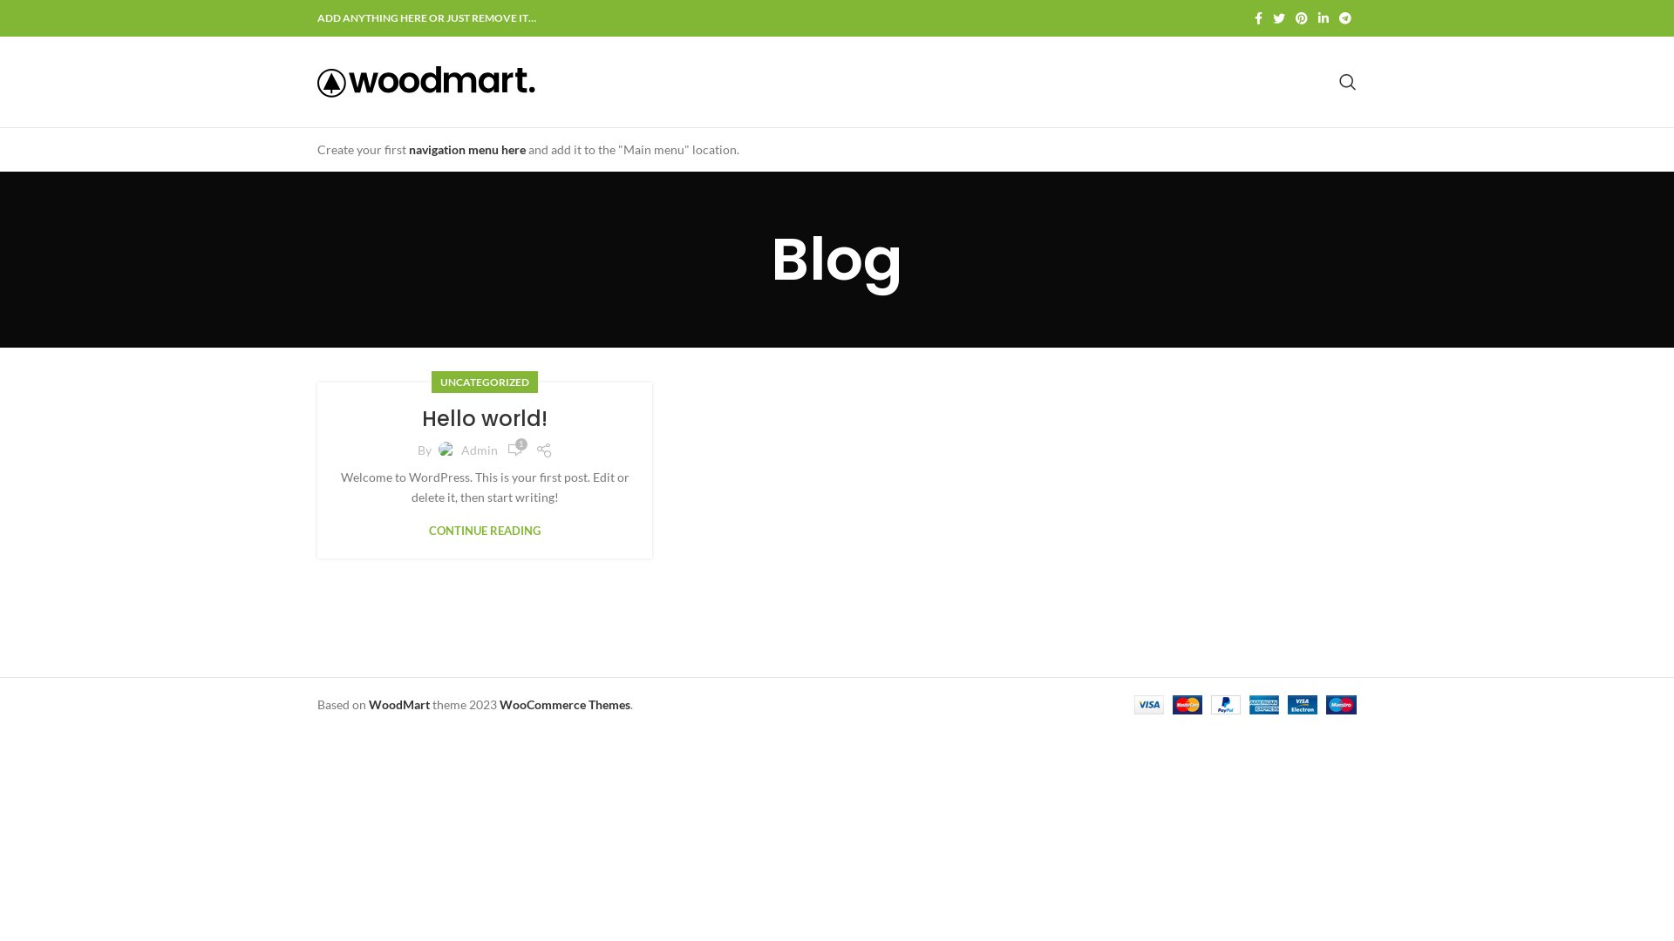 The height and width of the screenshot is (941, 1674). What do you see at coordinates (514, 450) in the screenshot?
I see `1` at bounding box center [514, 450].